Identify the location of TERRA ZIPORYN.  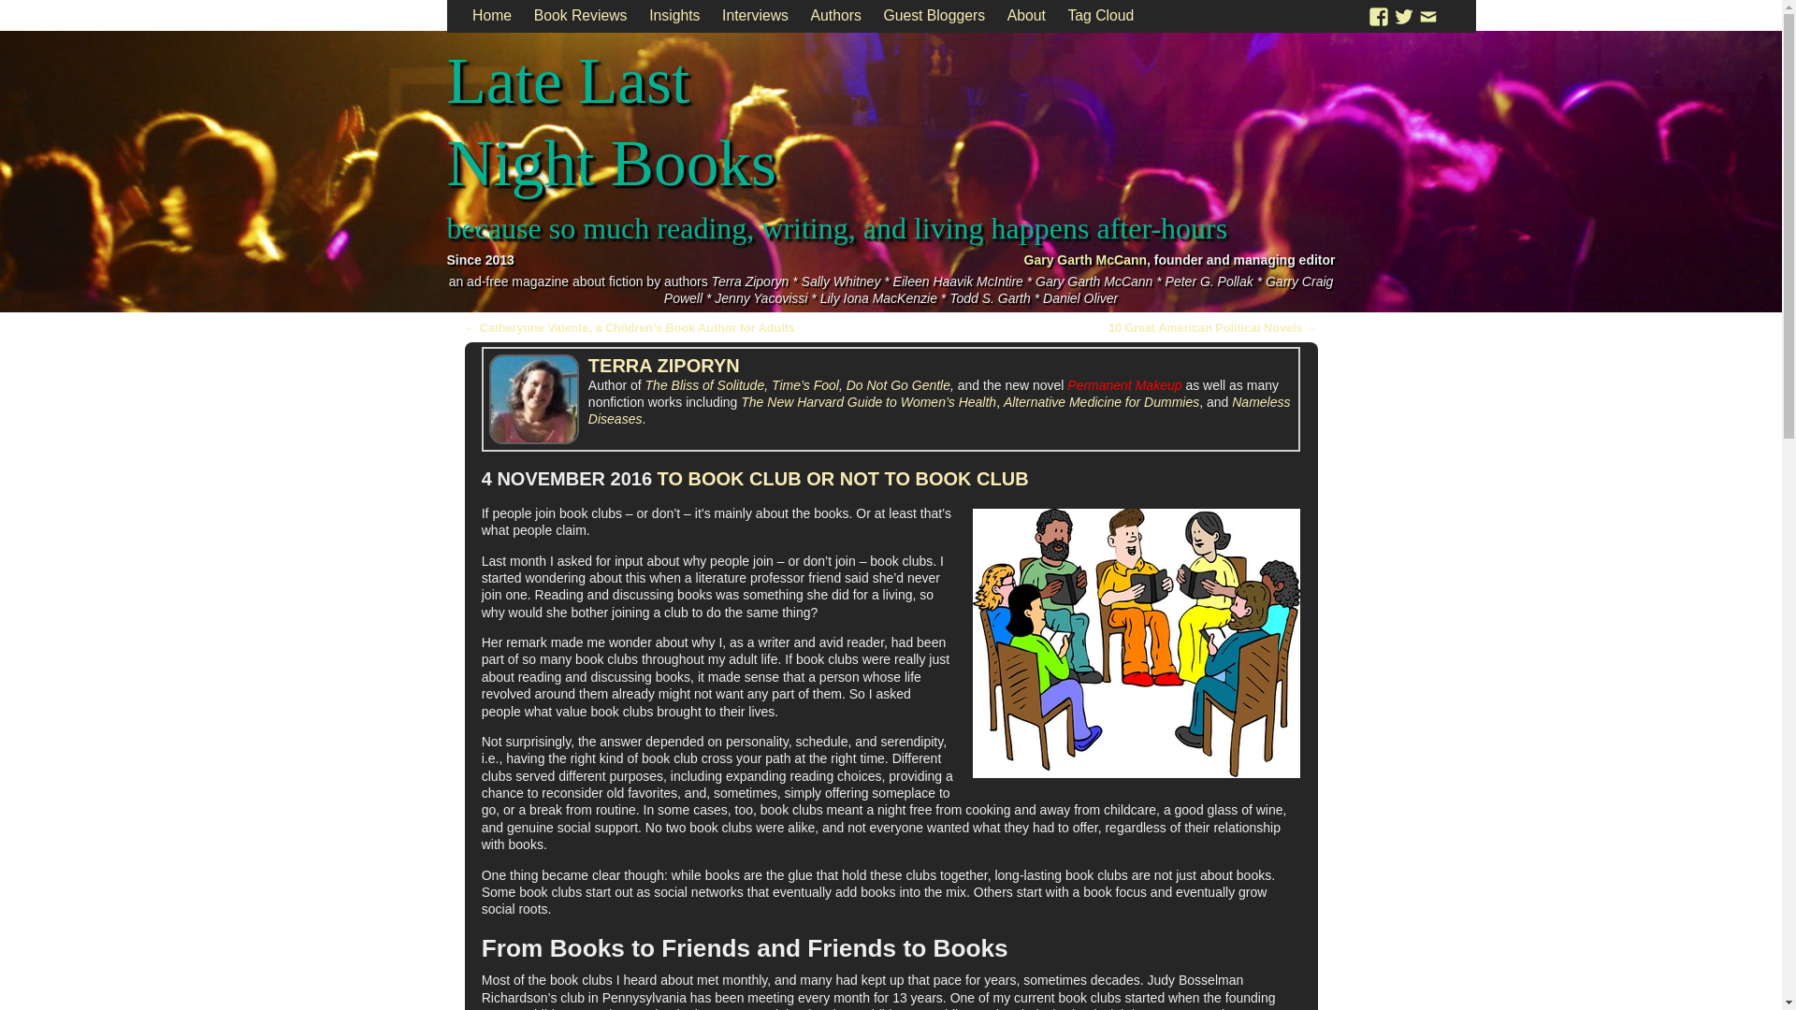
(664, 365).